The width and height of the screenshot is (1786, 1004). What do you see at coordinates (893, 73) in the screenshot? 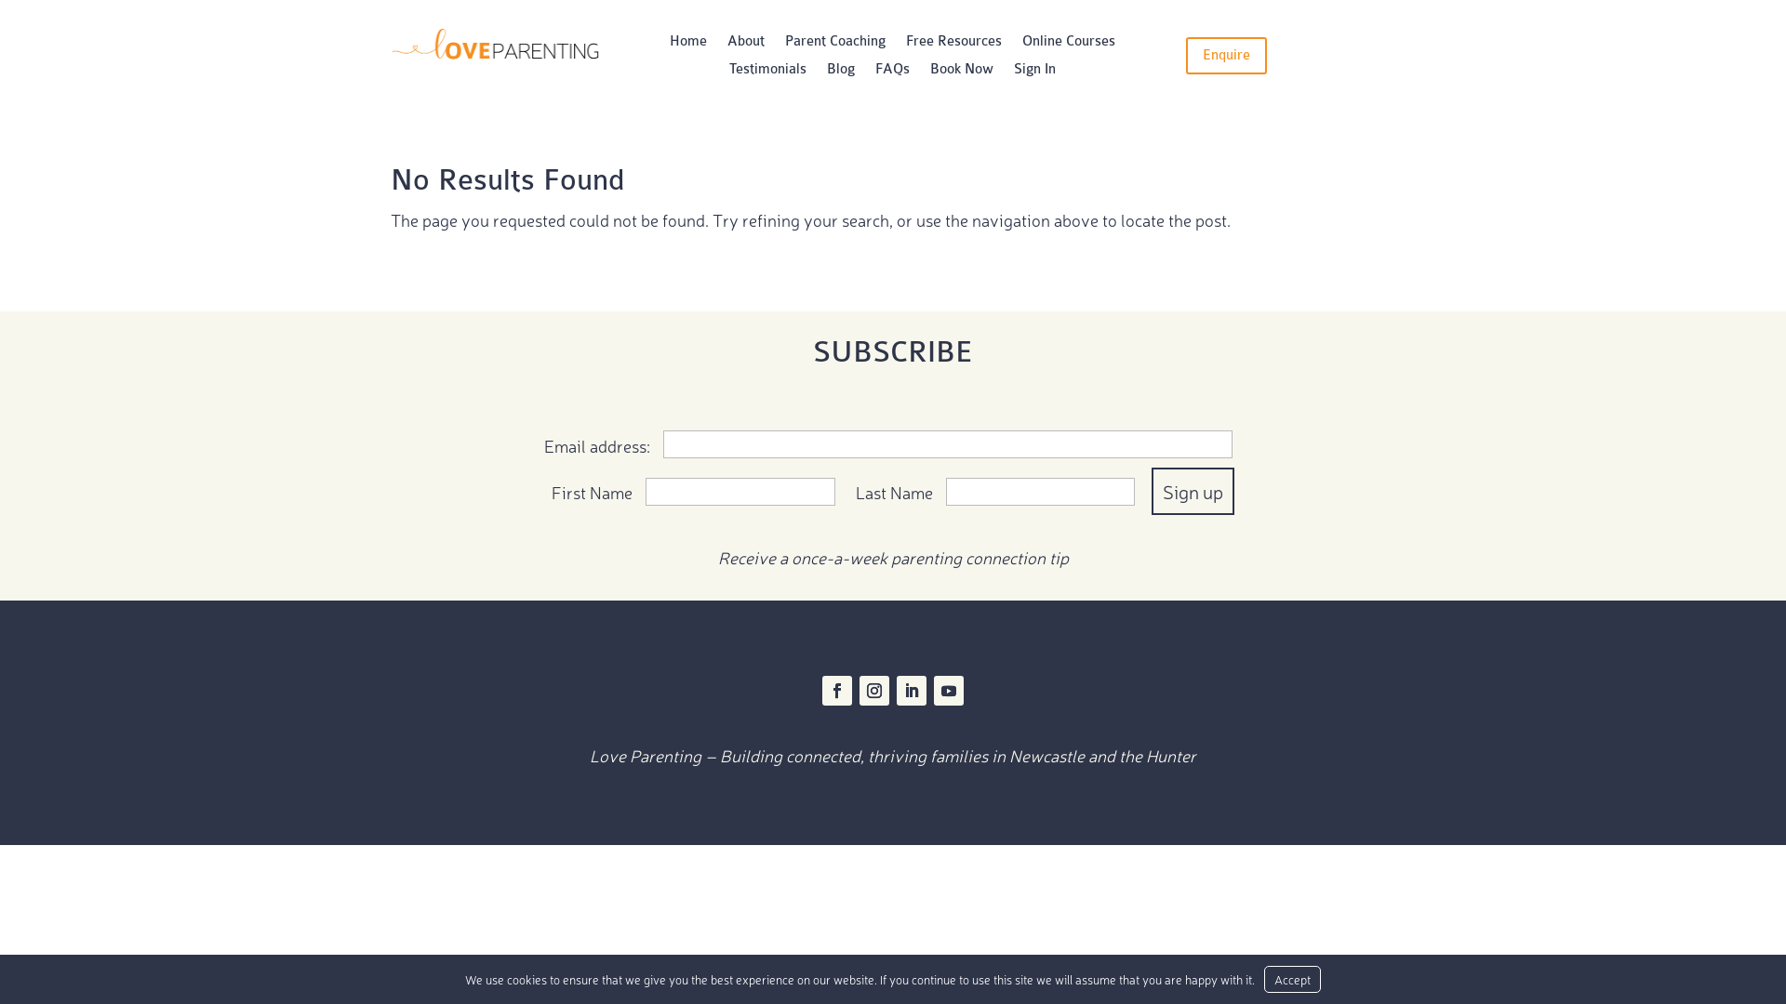
I see `FAQs` at bounding box center [893, 73].